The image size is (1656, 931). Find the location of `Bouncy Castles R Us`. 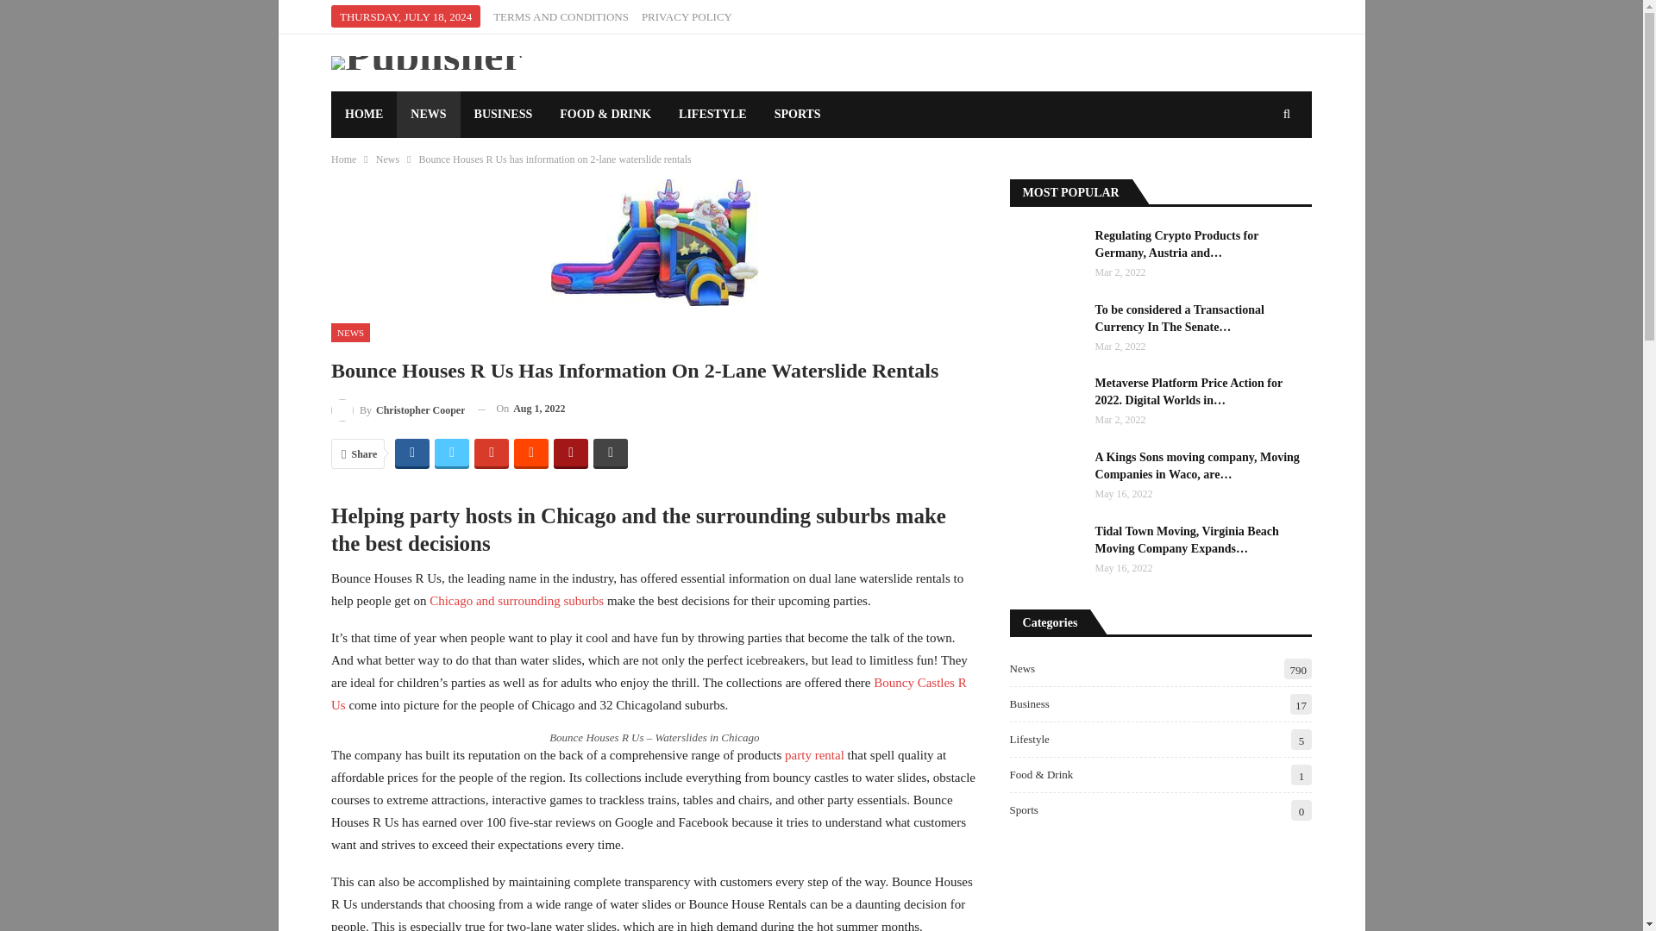

Bouncy Castles R Us is located at coordinates (649, 694).